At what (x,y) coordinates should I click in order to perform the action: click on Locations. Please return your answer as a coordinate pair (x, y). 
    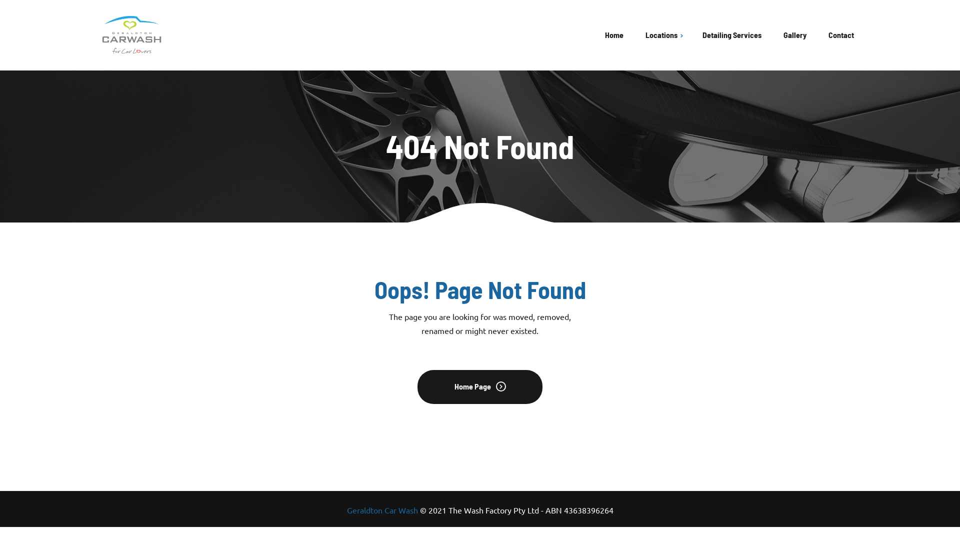
    Looking at the image, I should click on (661, 35).